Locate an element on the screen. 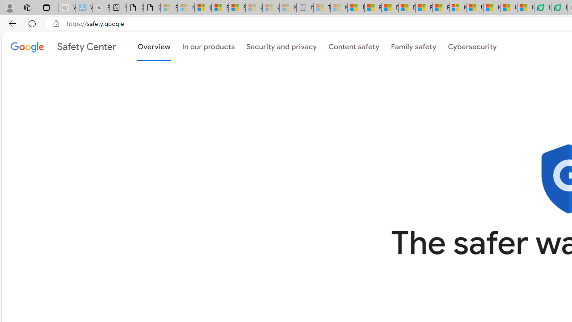 The image size is (572, 322). US Heat Deaths Soared To Record High Last Year is located at coordinates (475, 8).